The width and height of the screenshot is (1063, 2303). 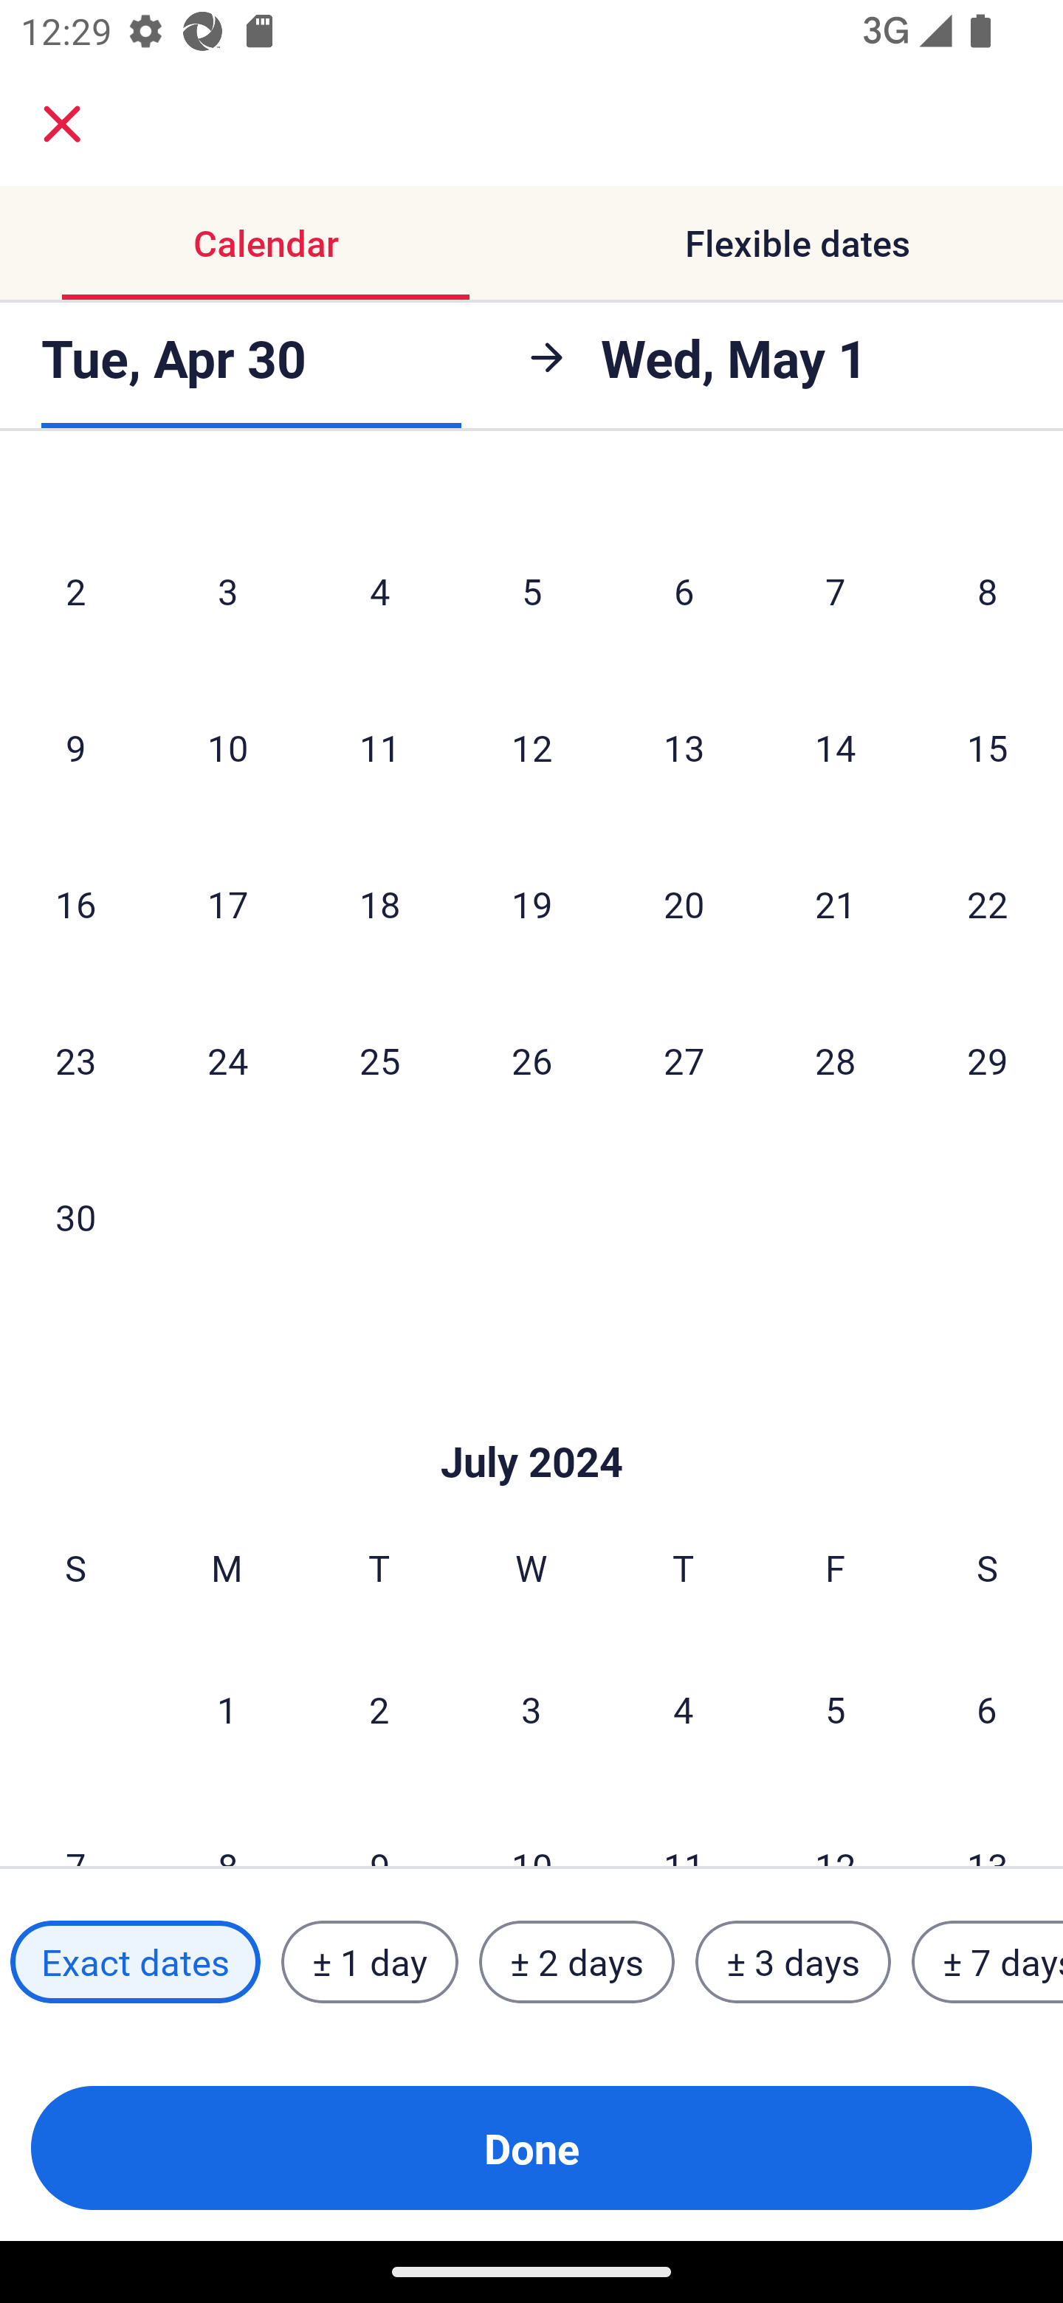 What do you see at coordinates (988, 903) in the screenshot?
I see `22 Saturday, June 22, 2024` at bounding box center [988, 903].